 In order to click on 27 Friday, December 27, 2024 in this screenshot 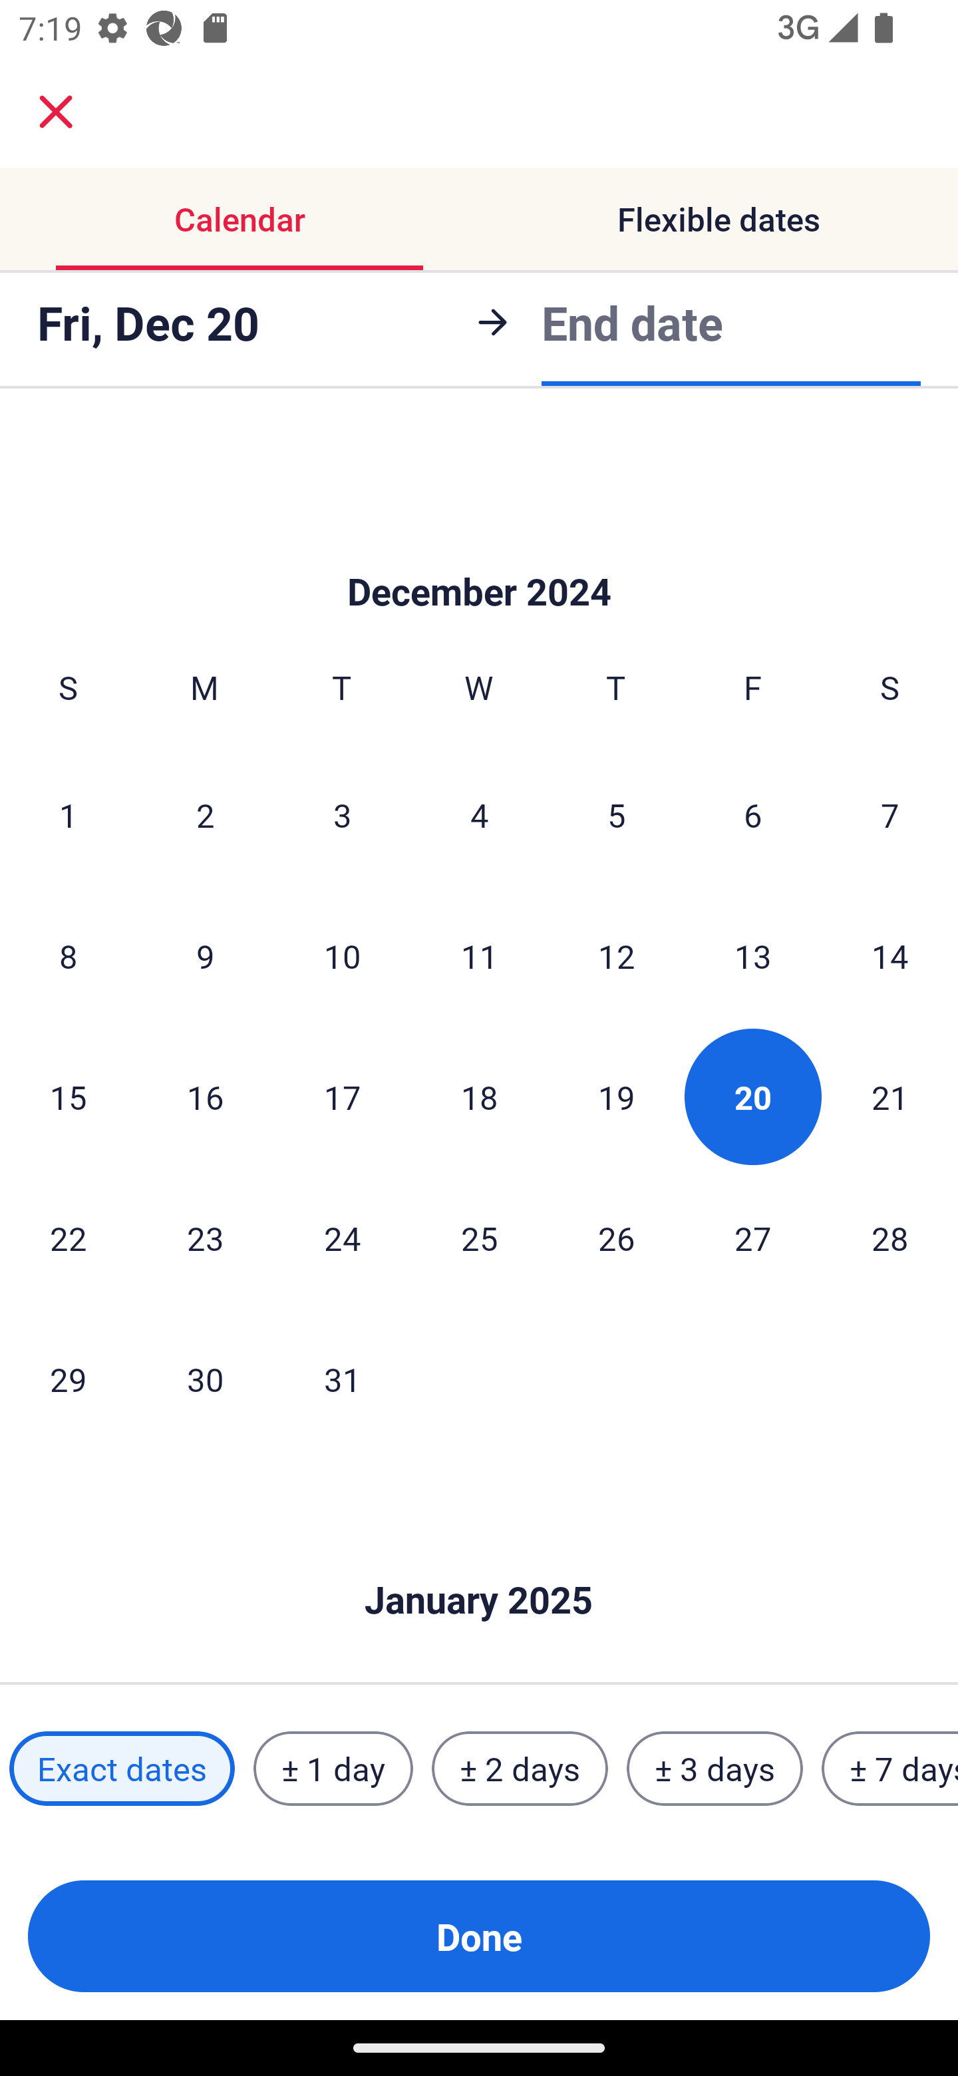, I will do `click(753, 1237)`.